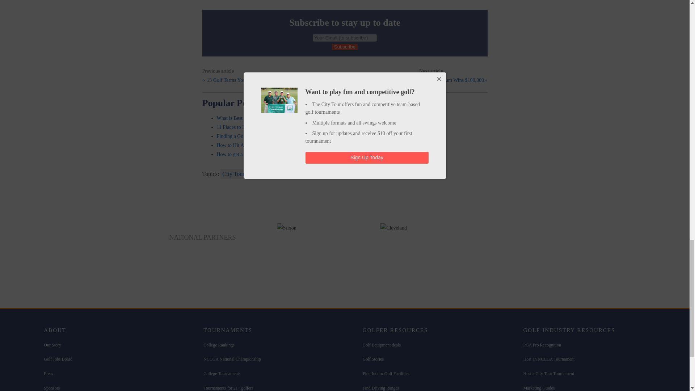  What do you see at coordinates (240, 80) in the screenshot?
I see `13 Golf Terms You May Not Know` at bounding box center [240, 80].